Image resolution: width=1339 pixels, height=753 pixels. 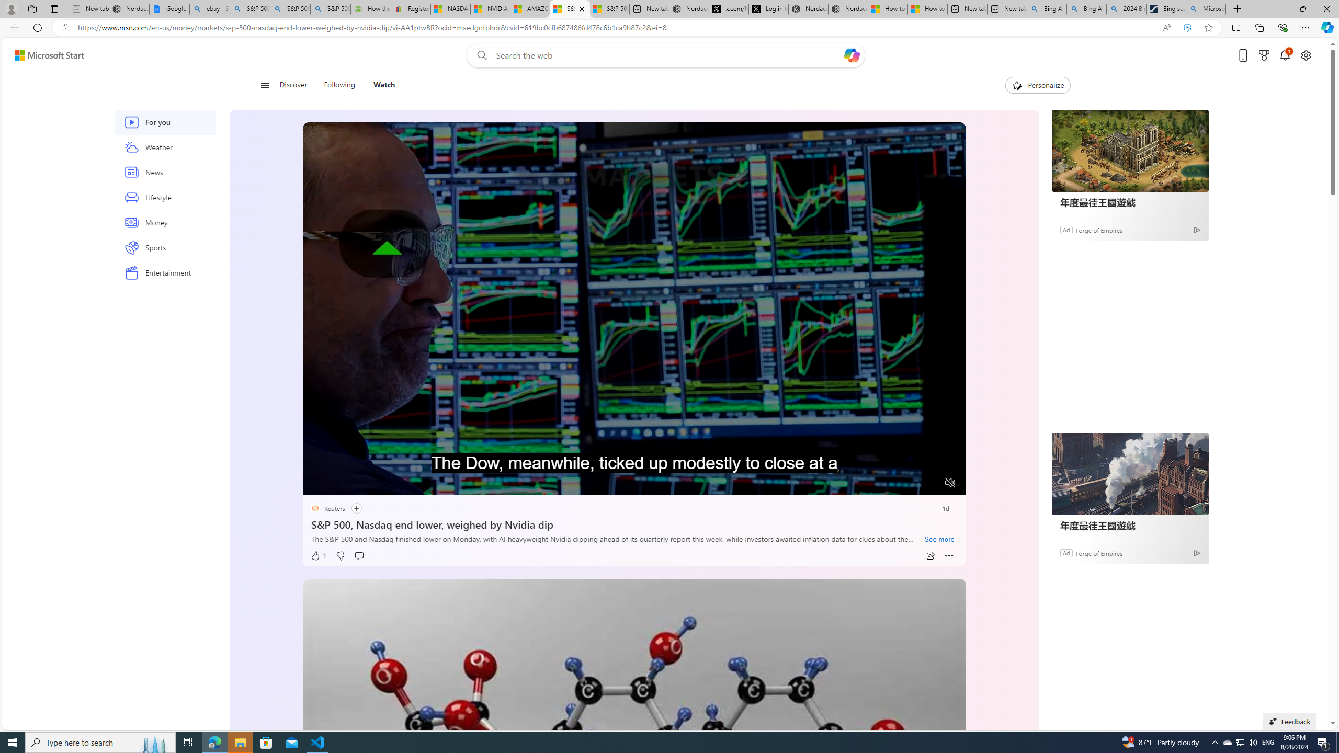 I want to click on Fullscreen, so click(x=930, y=483).